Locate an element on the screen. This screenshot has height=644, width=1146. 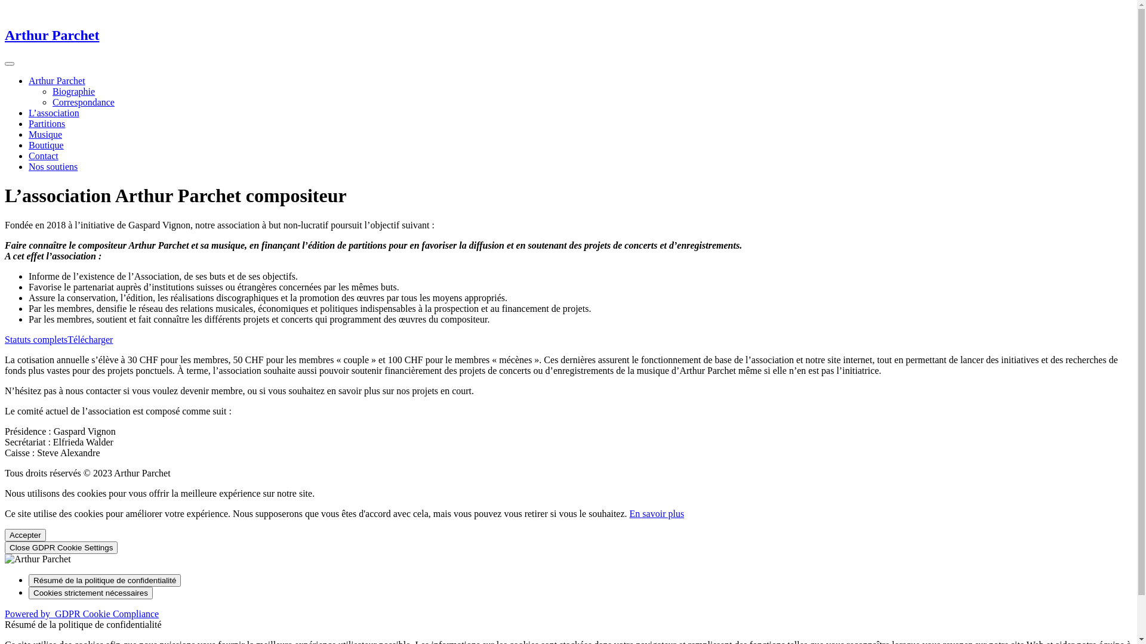
Partitions is located at coordinates (47, 124).